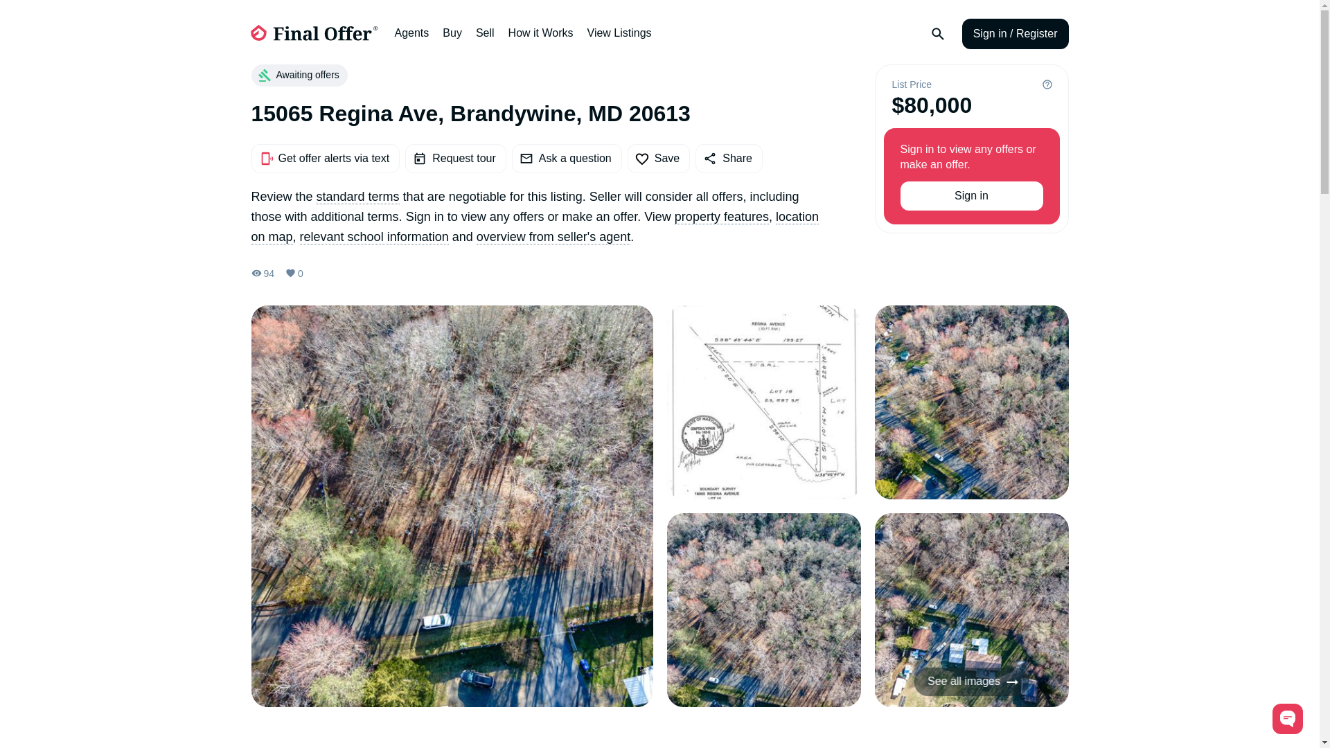 This screenshot has width=1330, height=748. Describe the element at coordinates (553, 237) in the screenshot. I see `overview from seller's agent` at that location.